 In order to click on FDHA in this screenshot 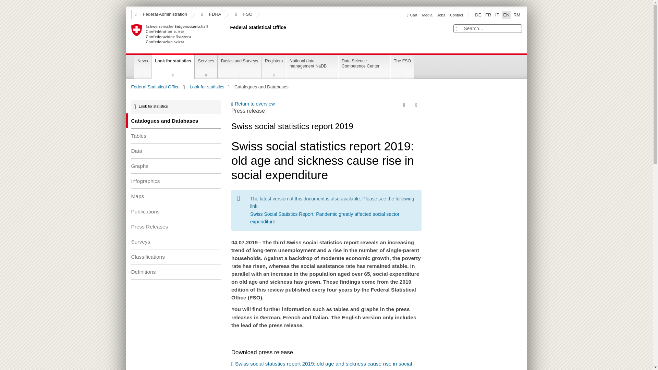, I will do `click(208, 14)`.